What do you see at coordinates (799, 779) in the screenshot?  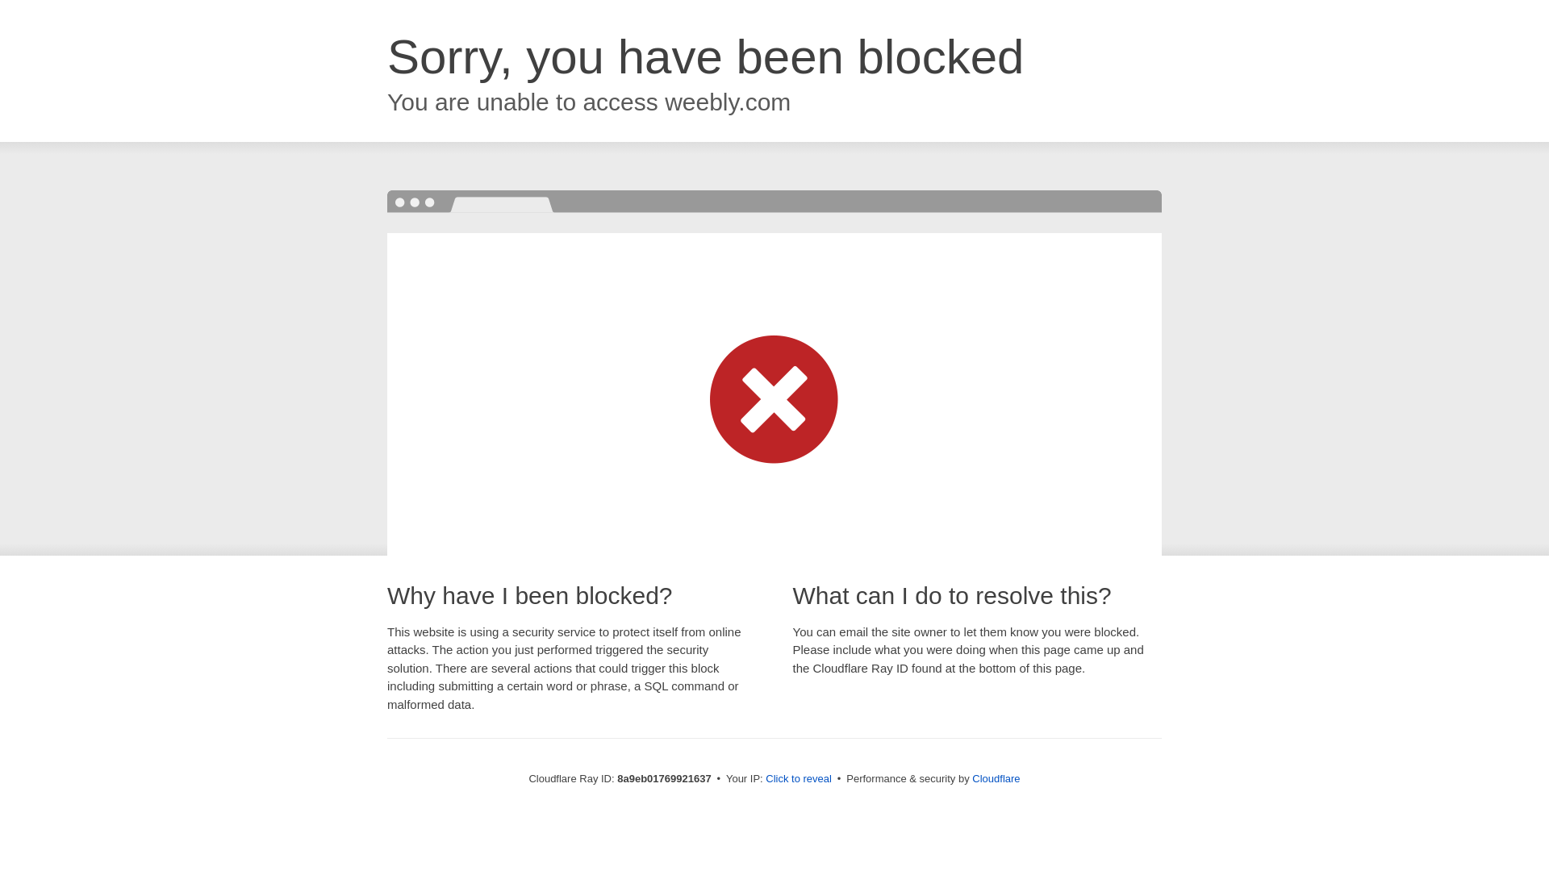 I see `Click to reveal` at bounding box center [799, 779].